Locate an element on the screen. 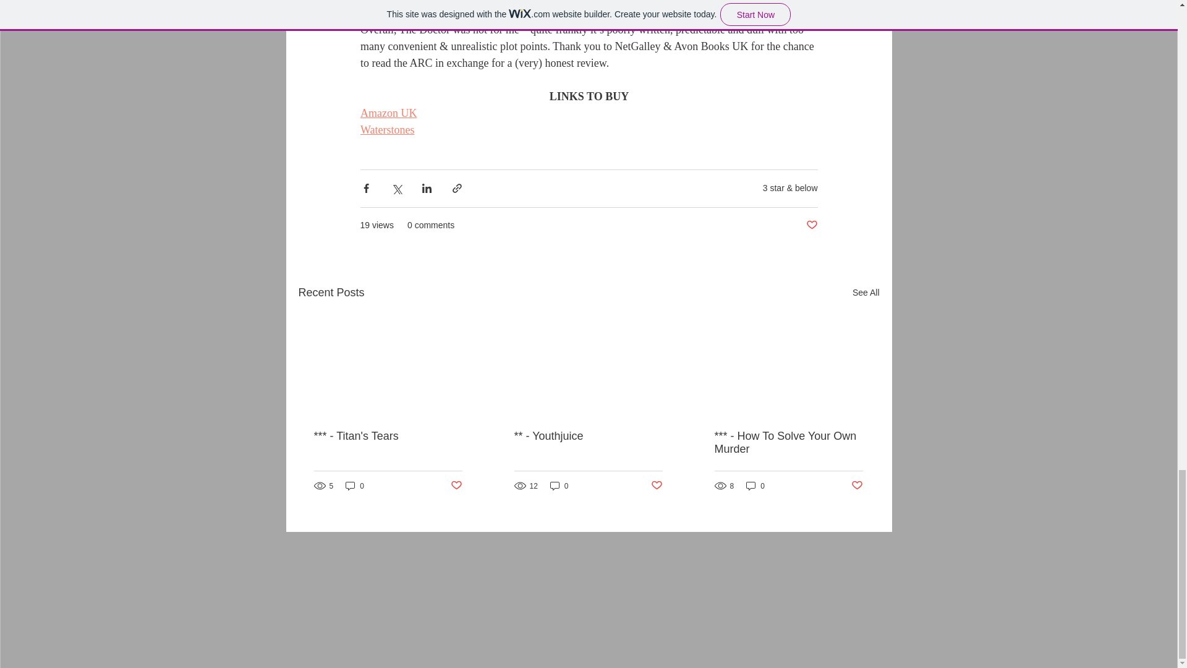 The image size is (1187, 668). Post not marked as liked is located at coordinates (811, 225).